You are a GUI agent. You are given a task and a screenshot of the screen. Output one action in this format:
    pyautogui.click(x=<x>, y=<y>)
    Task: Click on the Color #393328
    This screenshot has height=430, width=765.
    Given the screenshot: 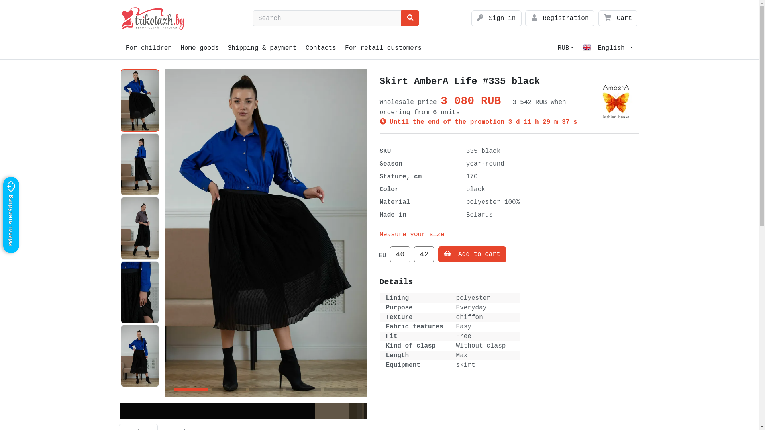 What is the action you would take?
    pyautogui.click(x=359, y=411)
    